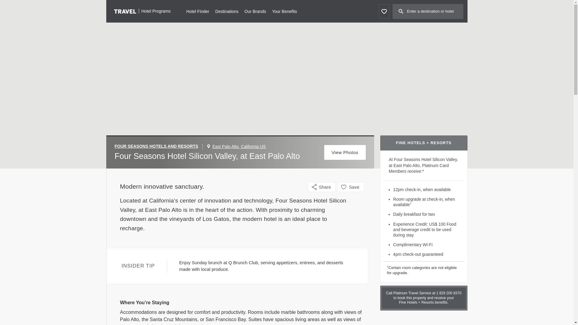  What do you see at coordinates (322, 187) in the screenshot?
I see `Share` at bounding box center [322, 187].